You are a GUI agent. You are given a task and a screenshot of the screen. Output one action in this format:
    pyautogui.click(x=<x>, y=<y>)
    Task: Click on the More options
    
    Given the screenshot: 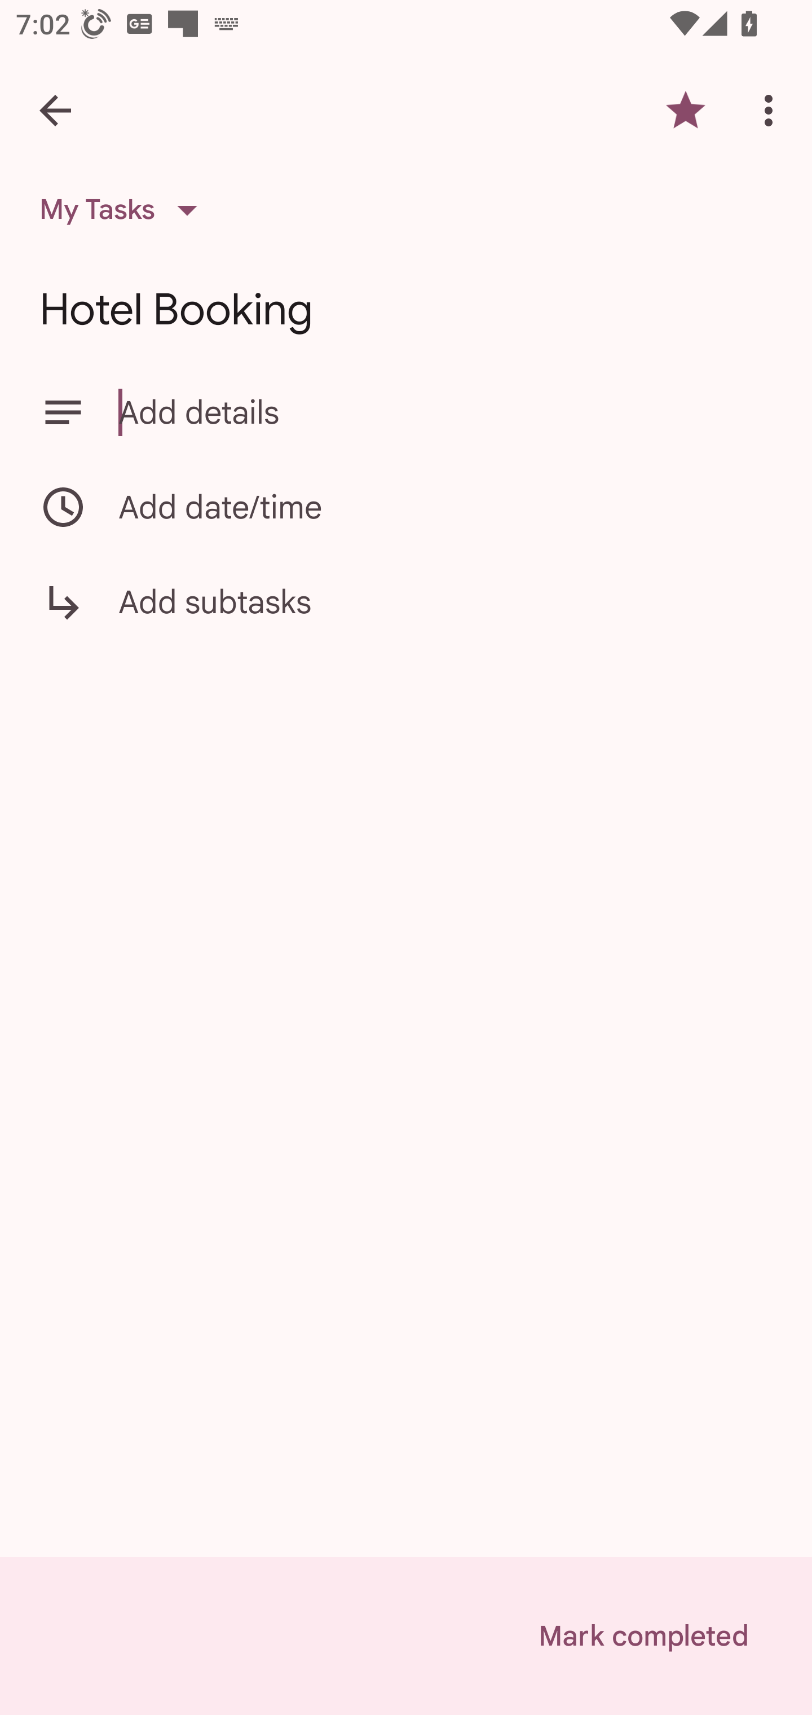 What is the action you would take?
    pyautogui.click(x=773, y=111)
    